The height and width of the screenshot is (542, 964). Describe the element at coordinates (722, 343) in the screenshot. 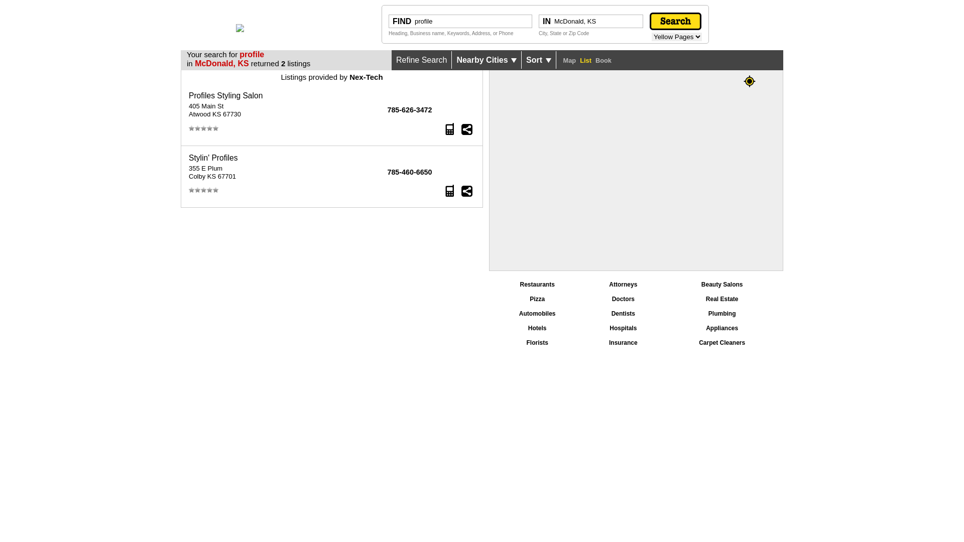

I see `Carpet Cleaners` at that location.